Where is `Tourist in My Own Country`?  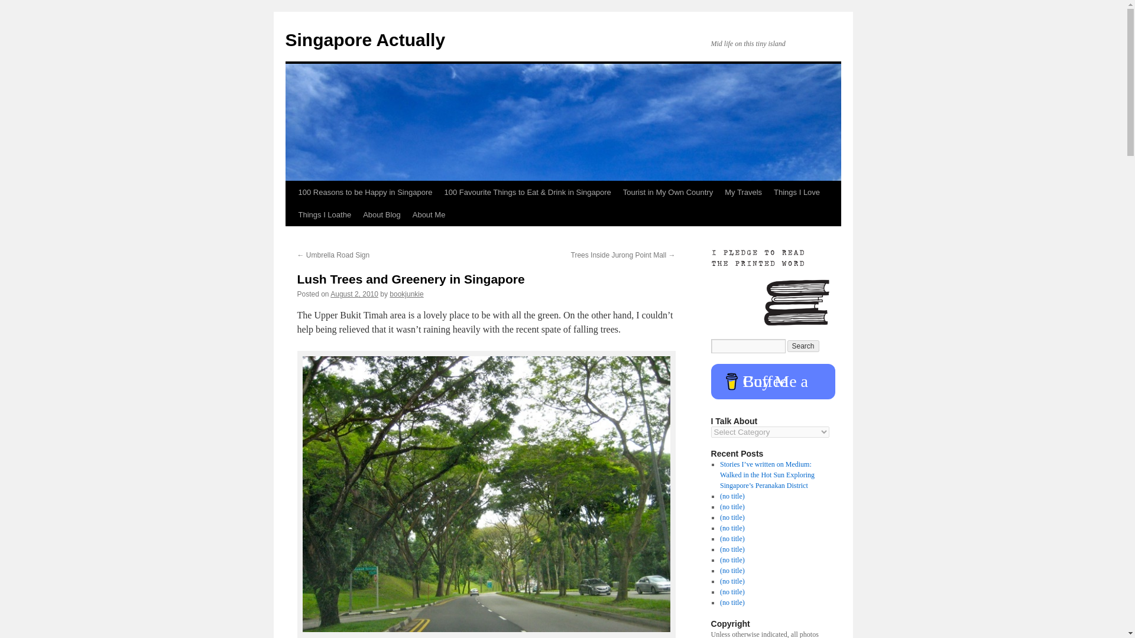 Tourist in My Own Country is located at coordinates (668, 192).